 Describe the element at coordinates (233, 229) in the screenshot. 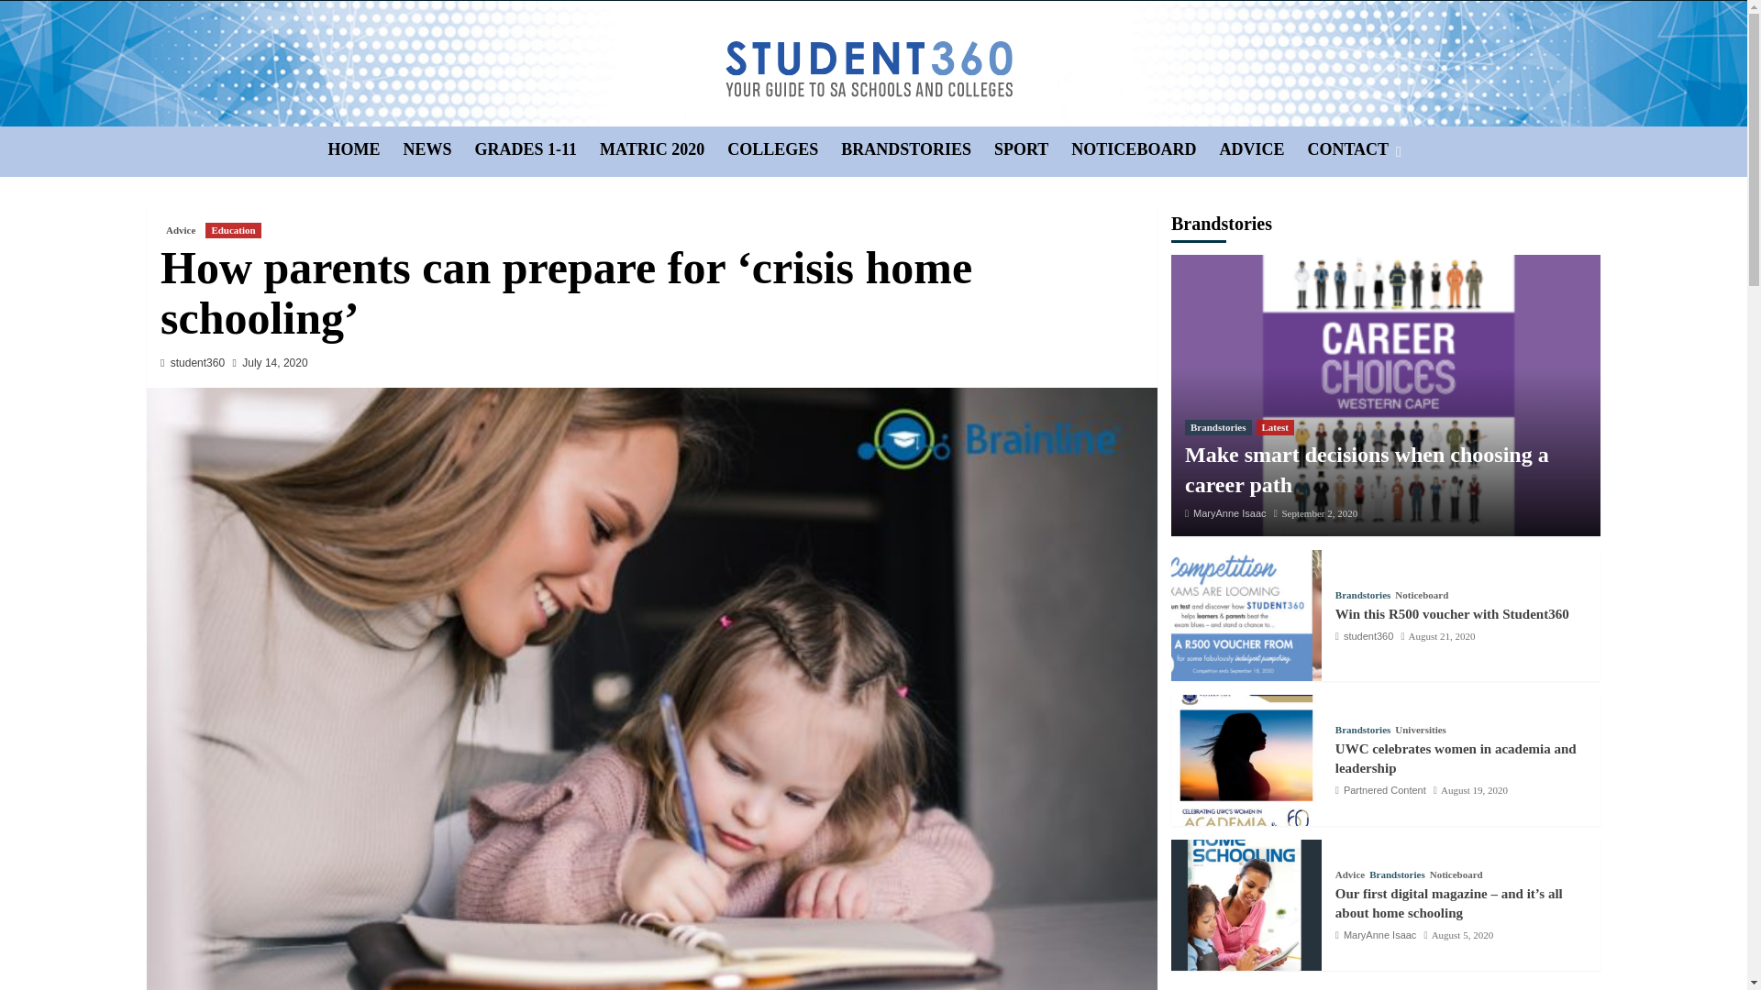

I see `Education` at that location.